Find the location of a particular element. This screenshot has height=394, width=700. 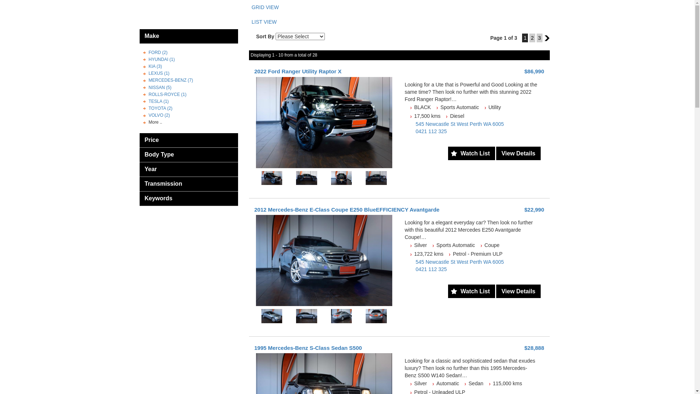

2012-Mercedes-Benz-E-Class is located at coordinates (307, 316).